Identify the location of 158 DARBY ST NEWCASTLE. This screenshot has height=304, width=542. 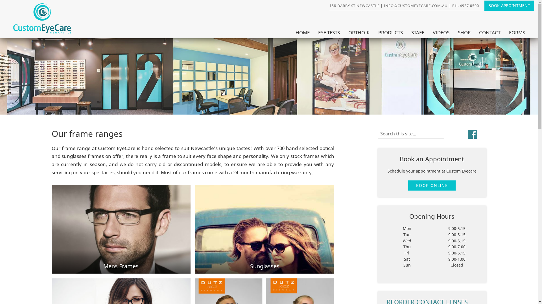
(355, 6).